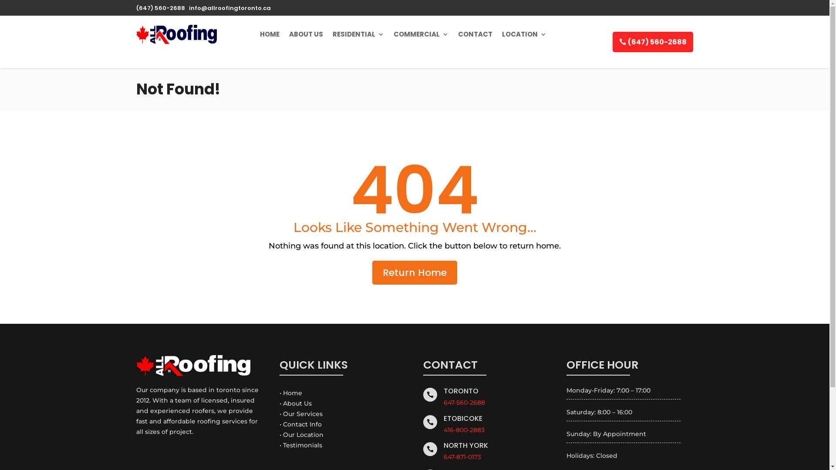  I want to click on All Roofing Logo - white - shadow, so click(193, 366).